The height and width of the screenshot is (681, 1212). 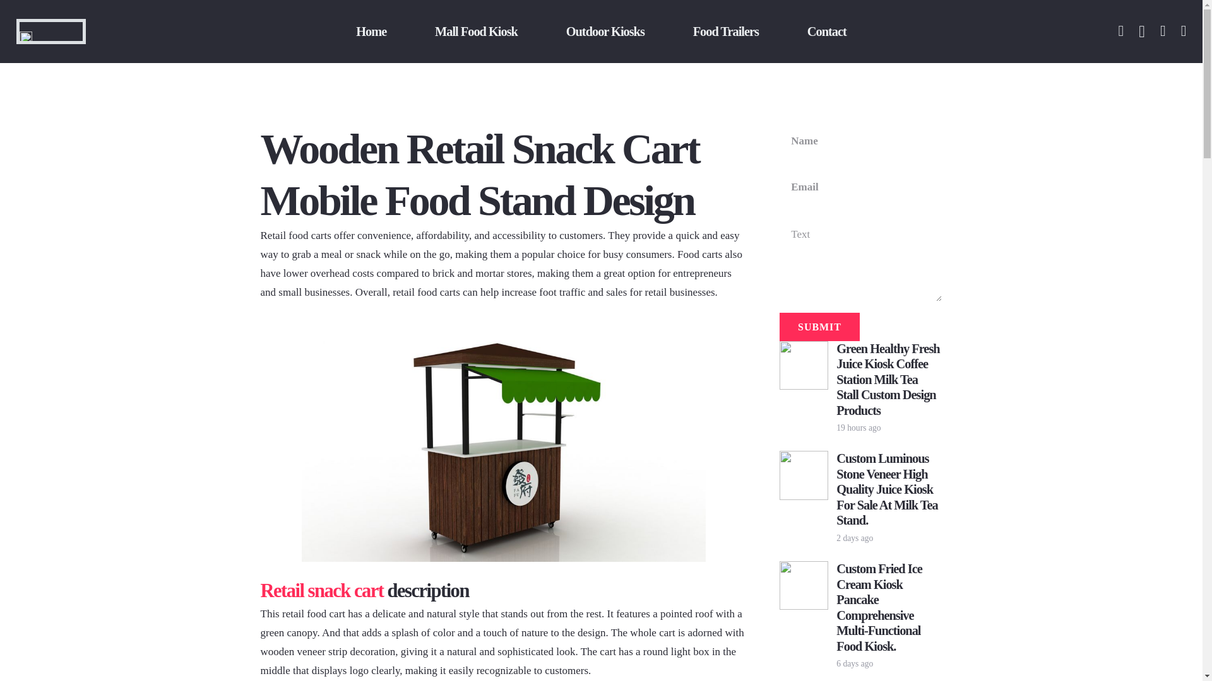 What do you see at coordinates (476, 32) in the screenshot?
I see `Mall Food Kiosk` at bounding box center [476, 32].